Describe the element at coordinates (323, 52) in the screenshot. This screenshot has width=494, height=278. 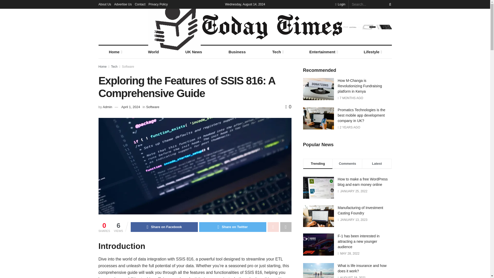
I see `Entertainment` at that location.